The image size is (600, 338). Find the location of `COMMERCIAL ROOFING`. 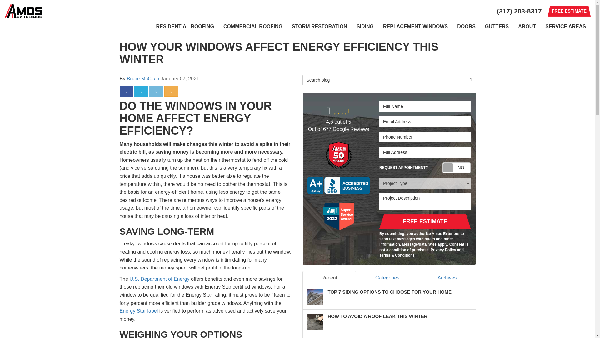

COMMERCIAL ROOFING is located at coordinates (253, 27).